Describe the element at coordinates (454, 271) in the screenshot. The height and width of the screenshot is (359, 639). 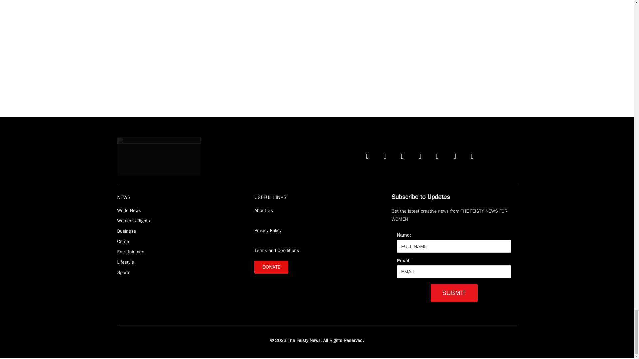
I see `EMAIL` at that location.